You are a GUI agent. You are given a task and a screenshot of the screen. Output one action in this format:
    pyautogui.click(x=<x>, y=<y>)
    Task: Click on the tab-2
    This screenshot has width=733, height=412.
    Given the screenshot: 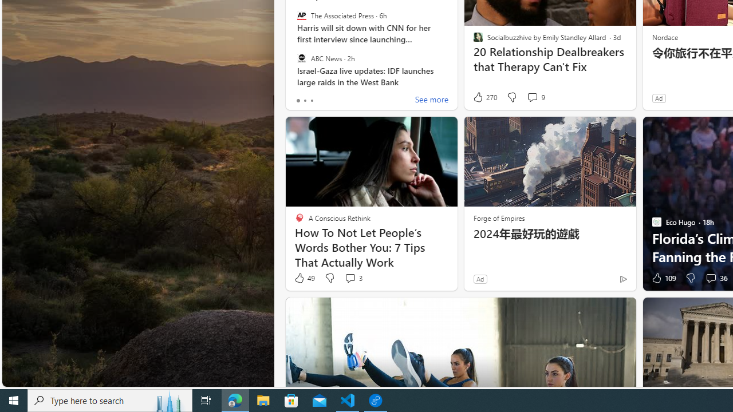 What is the action you would take?
    pyautogui.click(x=312, y=101)
    